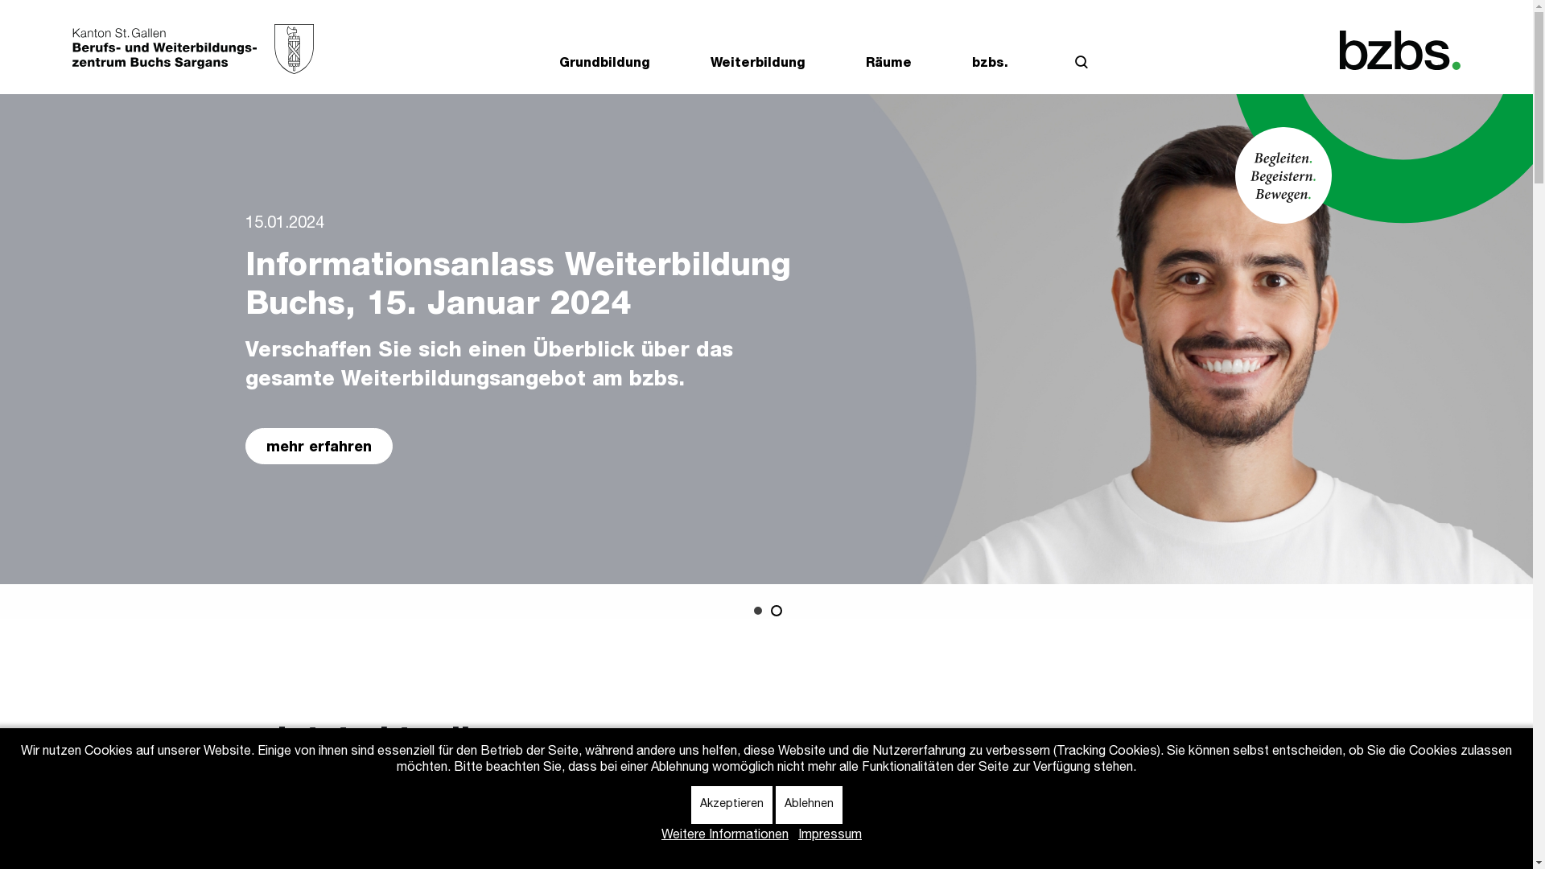  I want to click on Akzeptieren, so click(731, 805).